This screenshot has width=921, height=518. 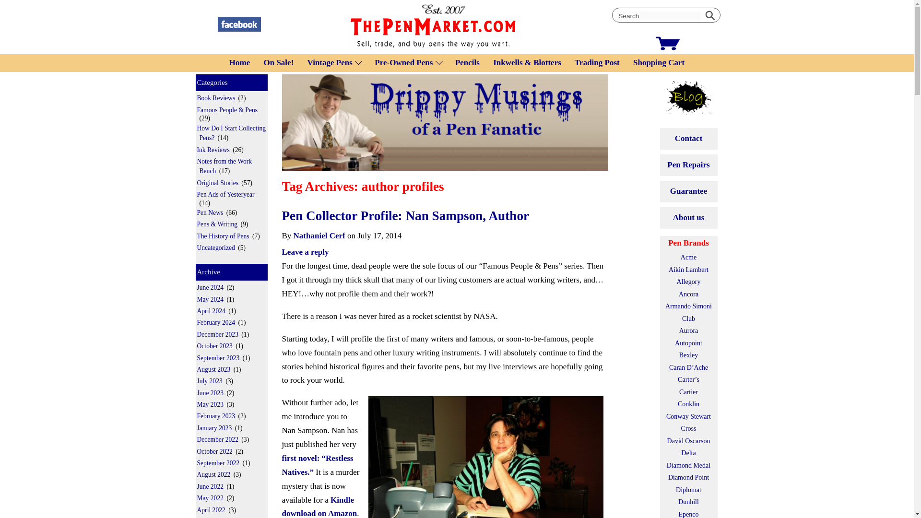 I want to click on On Sale!, so click(x=278, y=62).